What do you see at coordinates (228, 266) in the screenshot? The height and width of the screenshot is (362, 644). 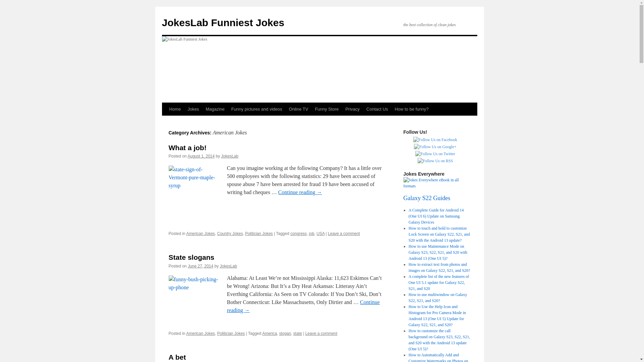 I see `View all posts by JokesLab` at bounding box center [228, 266].